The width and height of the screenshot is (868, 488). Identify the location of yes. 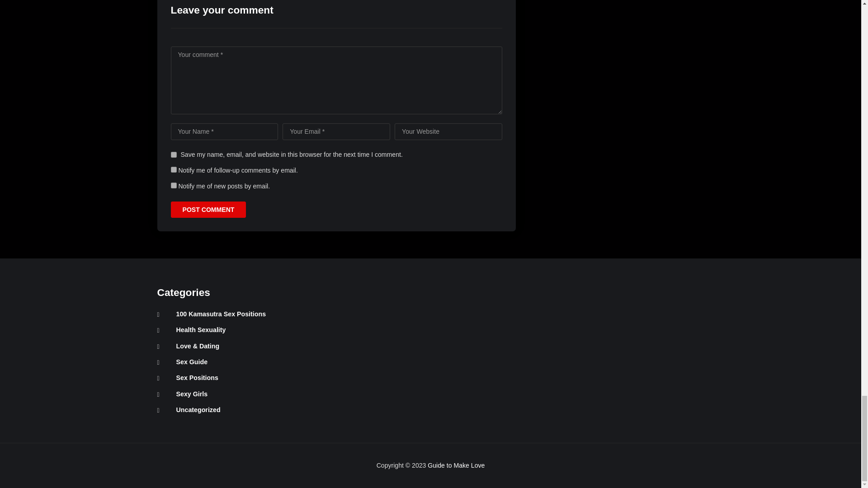
(174, 155).